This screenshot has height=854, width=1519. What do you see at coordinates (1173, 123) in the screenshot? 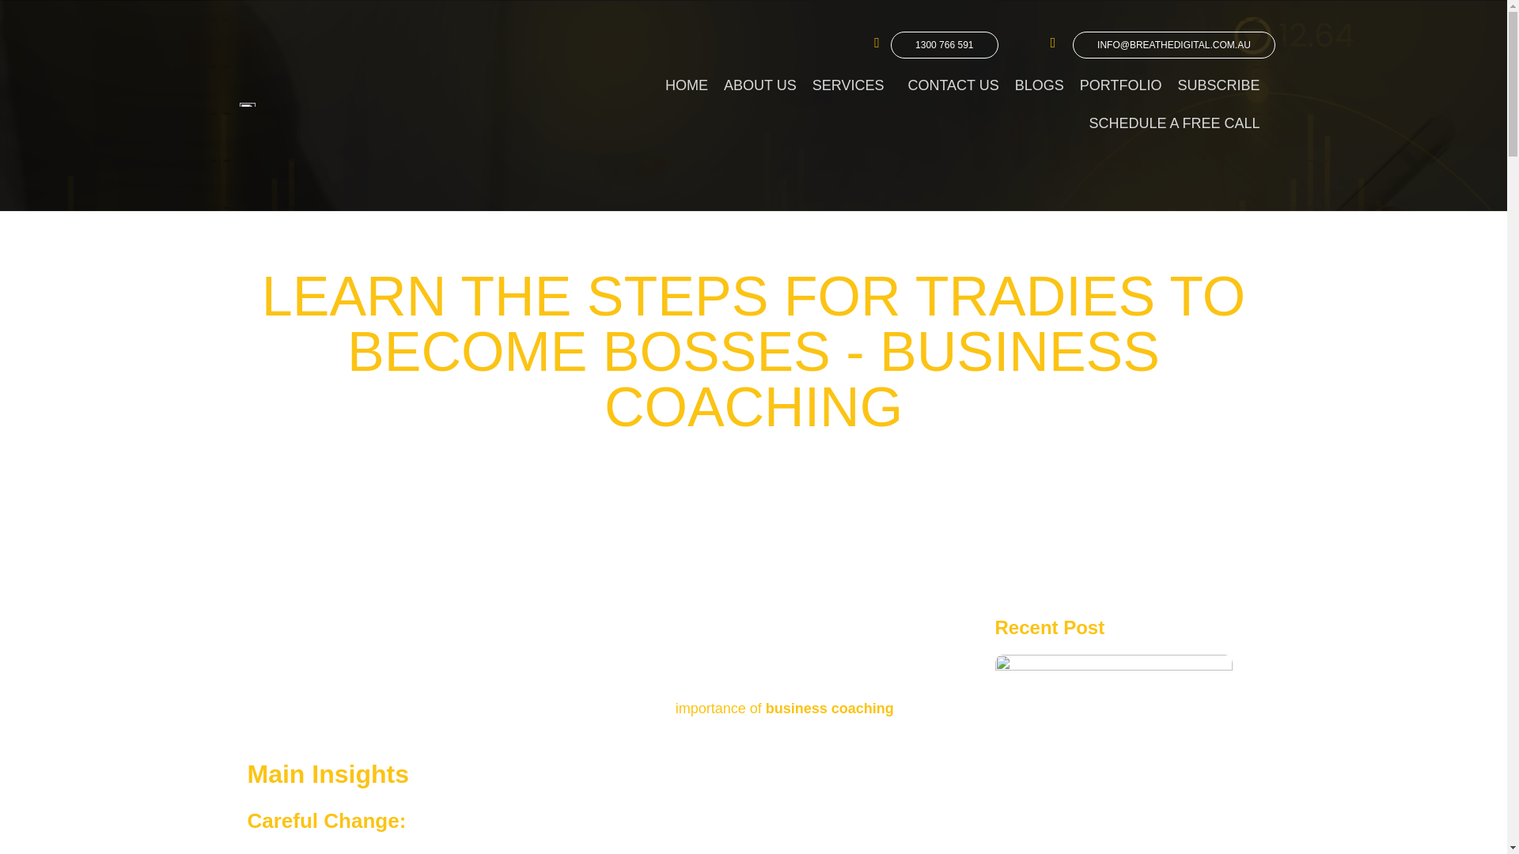
I see `SCHEDULE A FREE CALL` at bounding box center [1173, 123].